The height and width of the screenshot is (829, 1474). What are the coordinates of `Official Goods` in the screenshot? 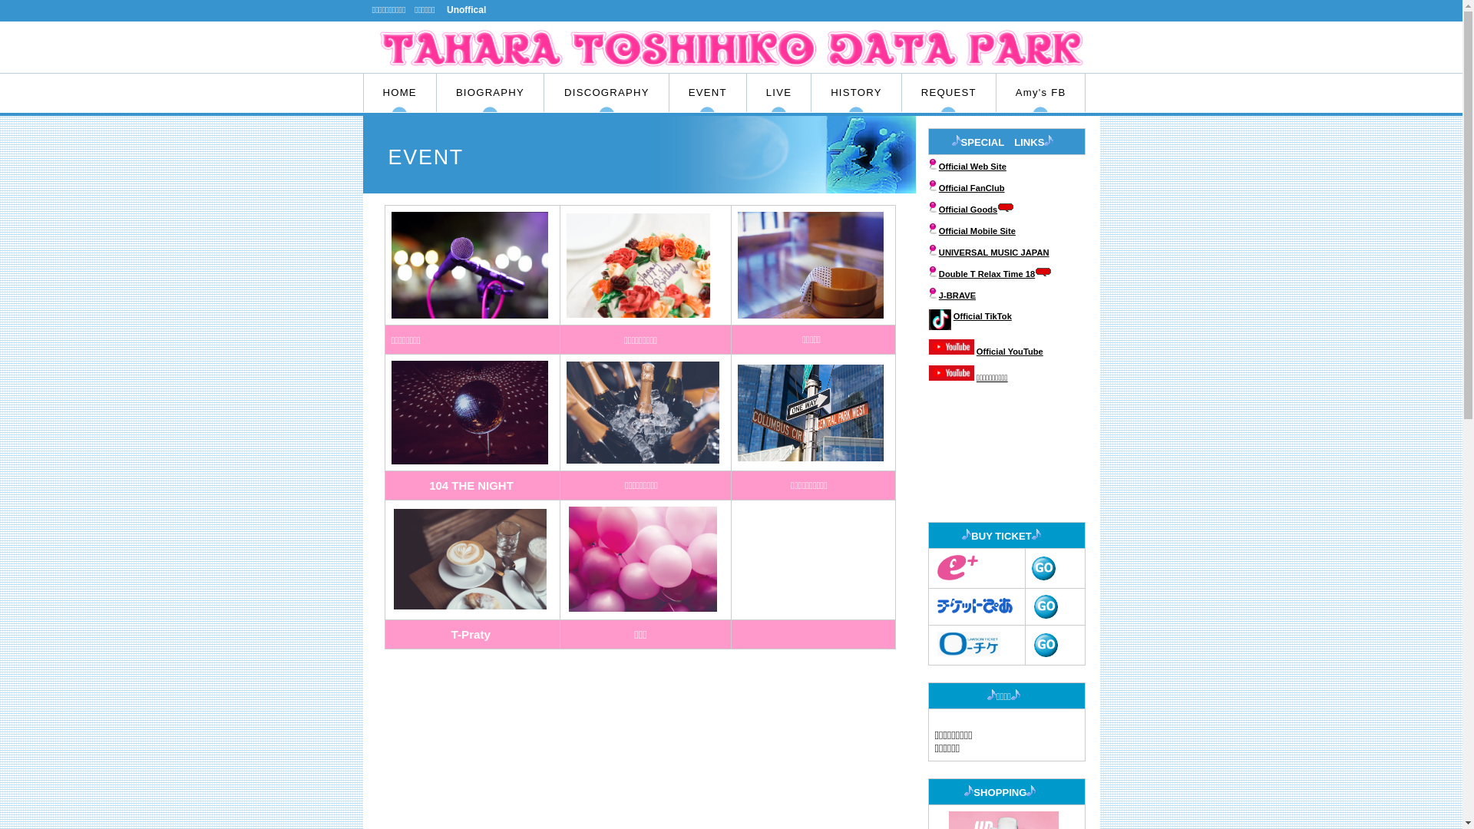 It's located at (968, 210).